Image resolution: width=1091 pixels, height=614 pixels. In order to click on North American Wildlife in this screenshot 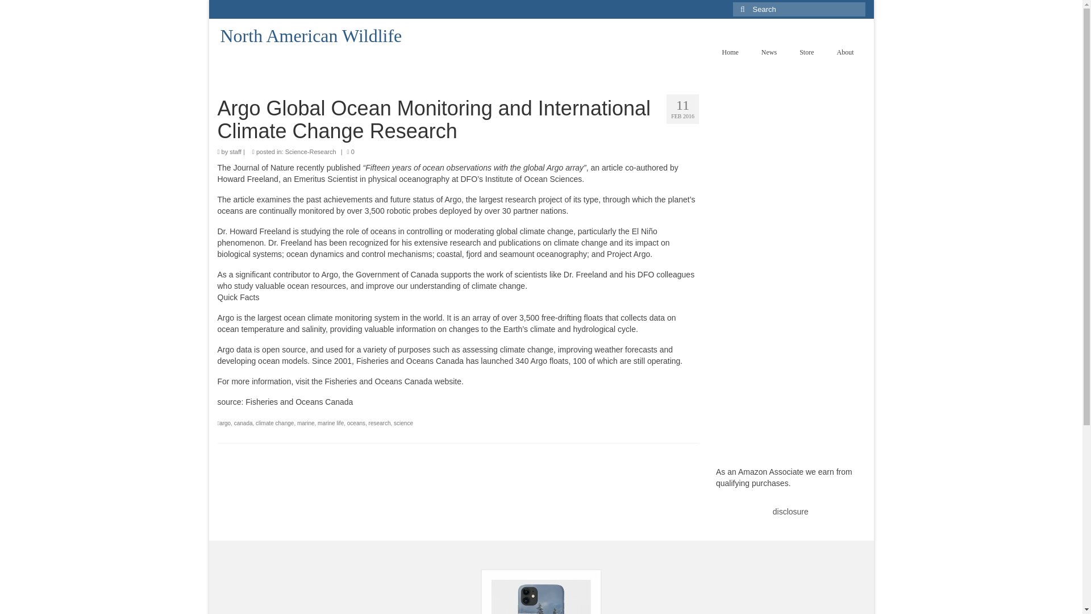, I will do `click(311, 36)`.